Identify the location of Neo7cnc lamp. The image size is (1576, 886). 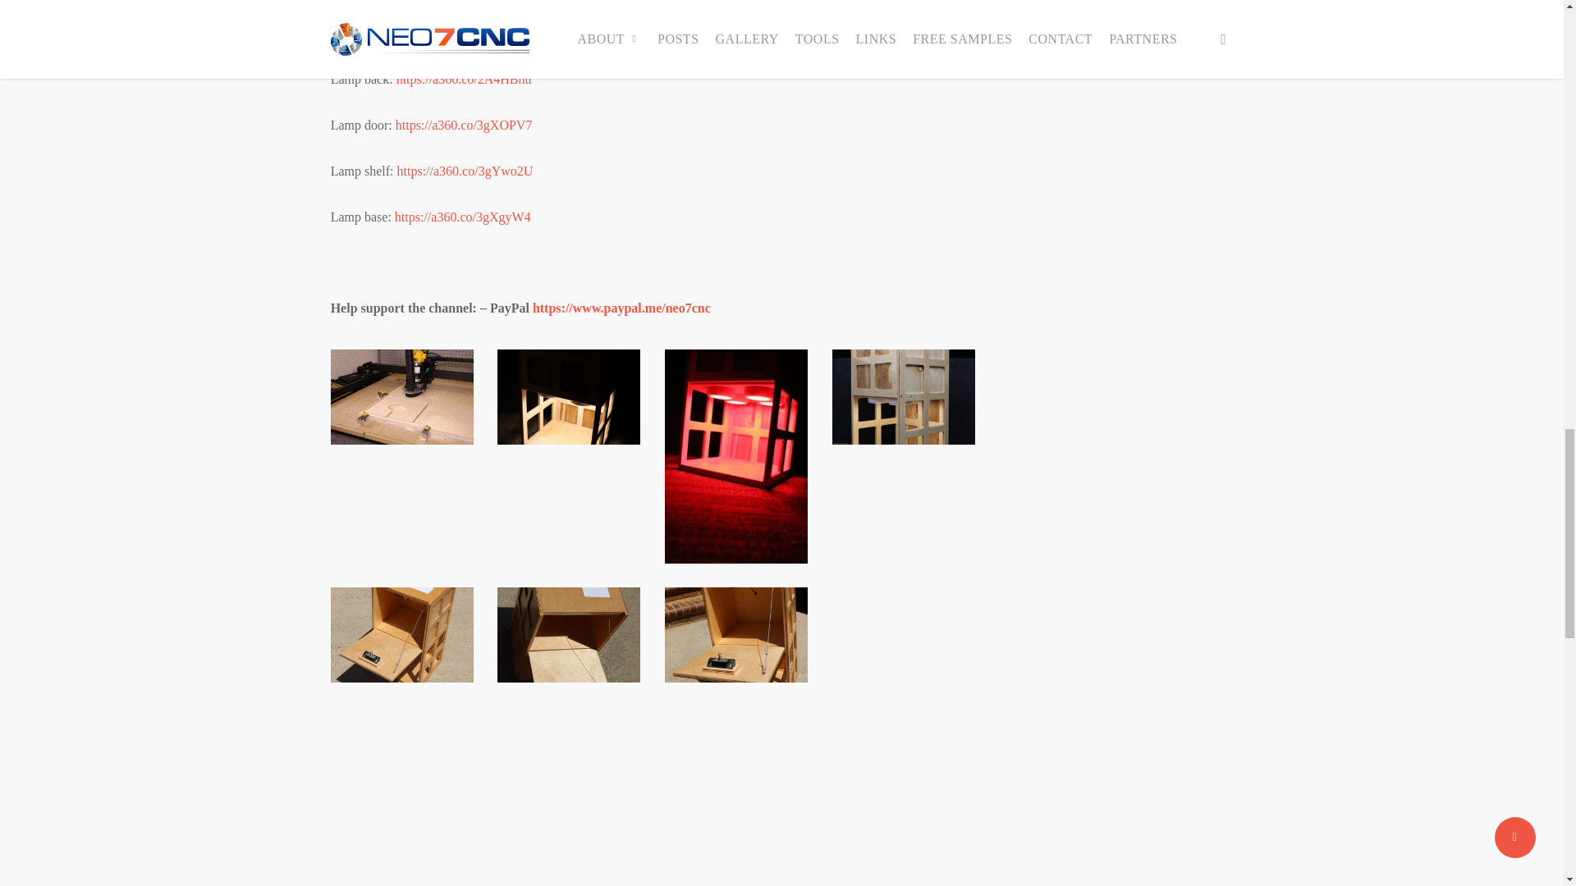
(571, 399).